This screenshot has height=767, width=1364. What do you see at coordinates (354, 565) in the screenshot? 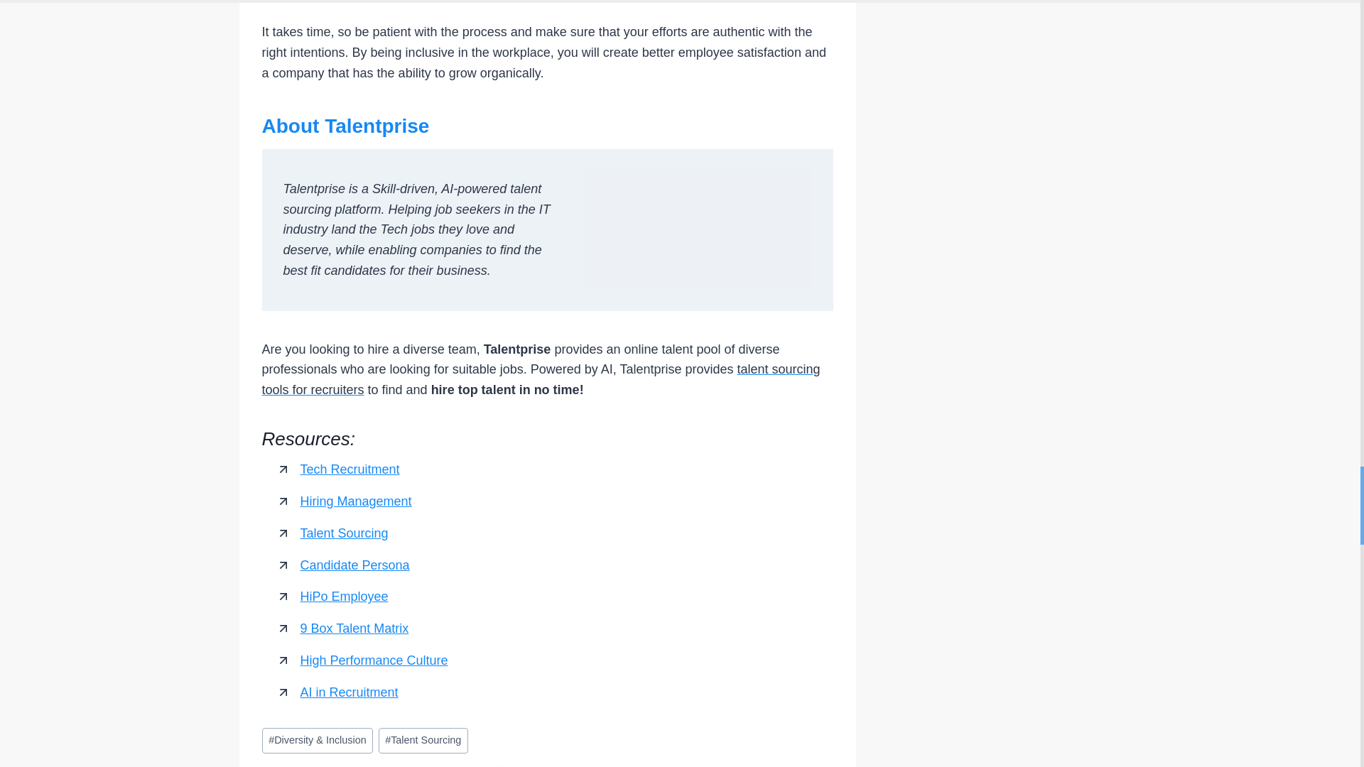
I see `Candidate Persona` at bounding box center [354, 565].